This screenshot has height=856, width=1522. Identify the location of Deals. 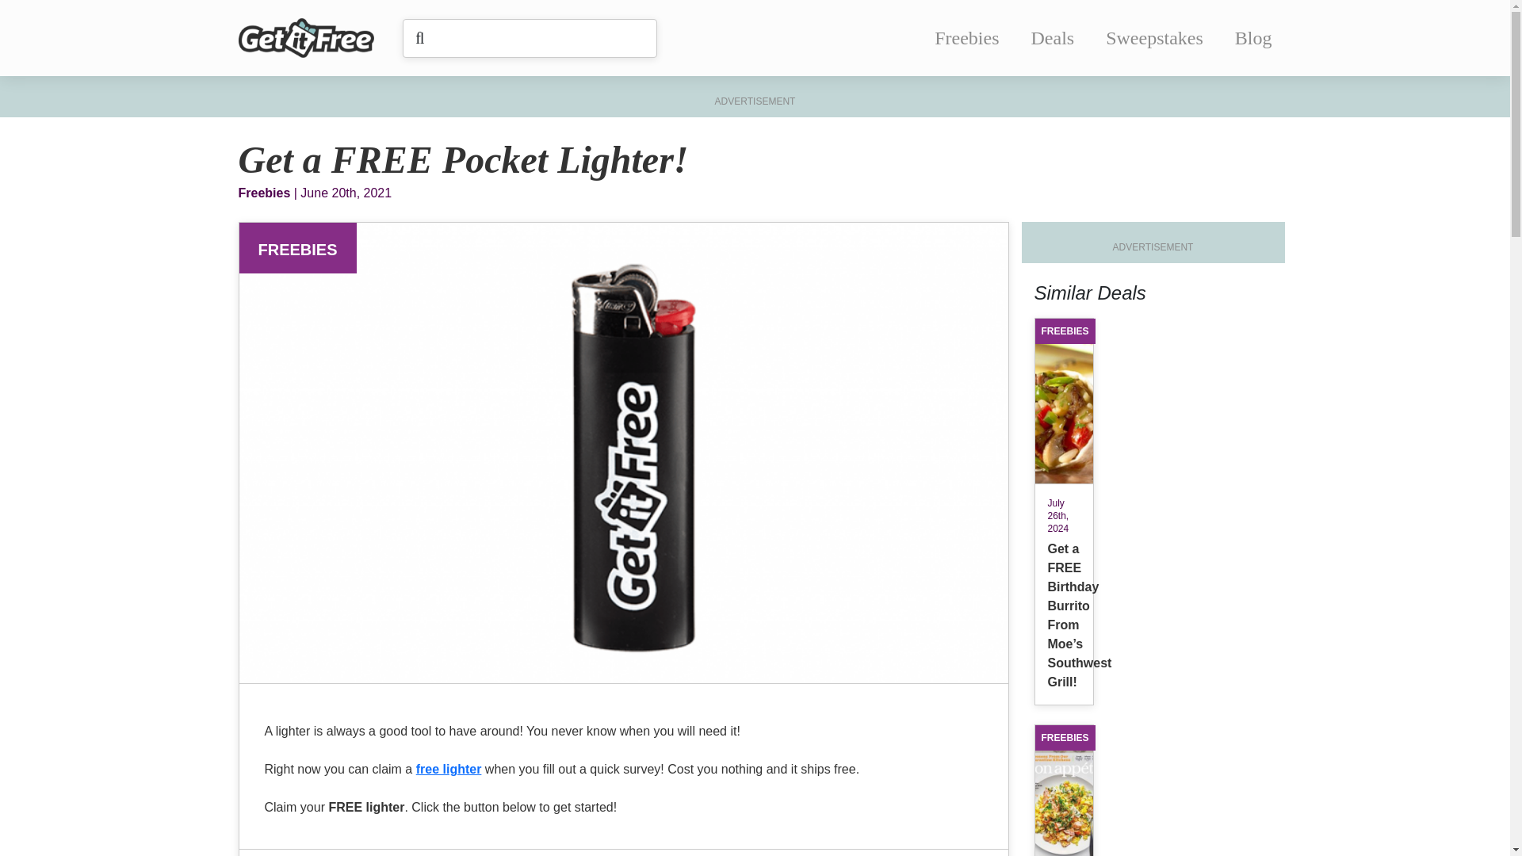
(1053, 37).